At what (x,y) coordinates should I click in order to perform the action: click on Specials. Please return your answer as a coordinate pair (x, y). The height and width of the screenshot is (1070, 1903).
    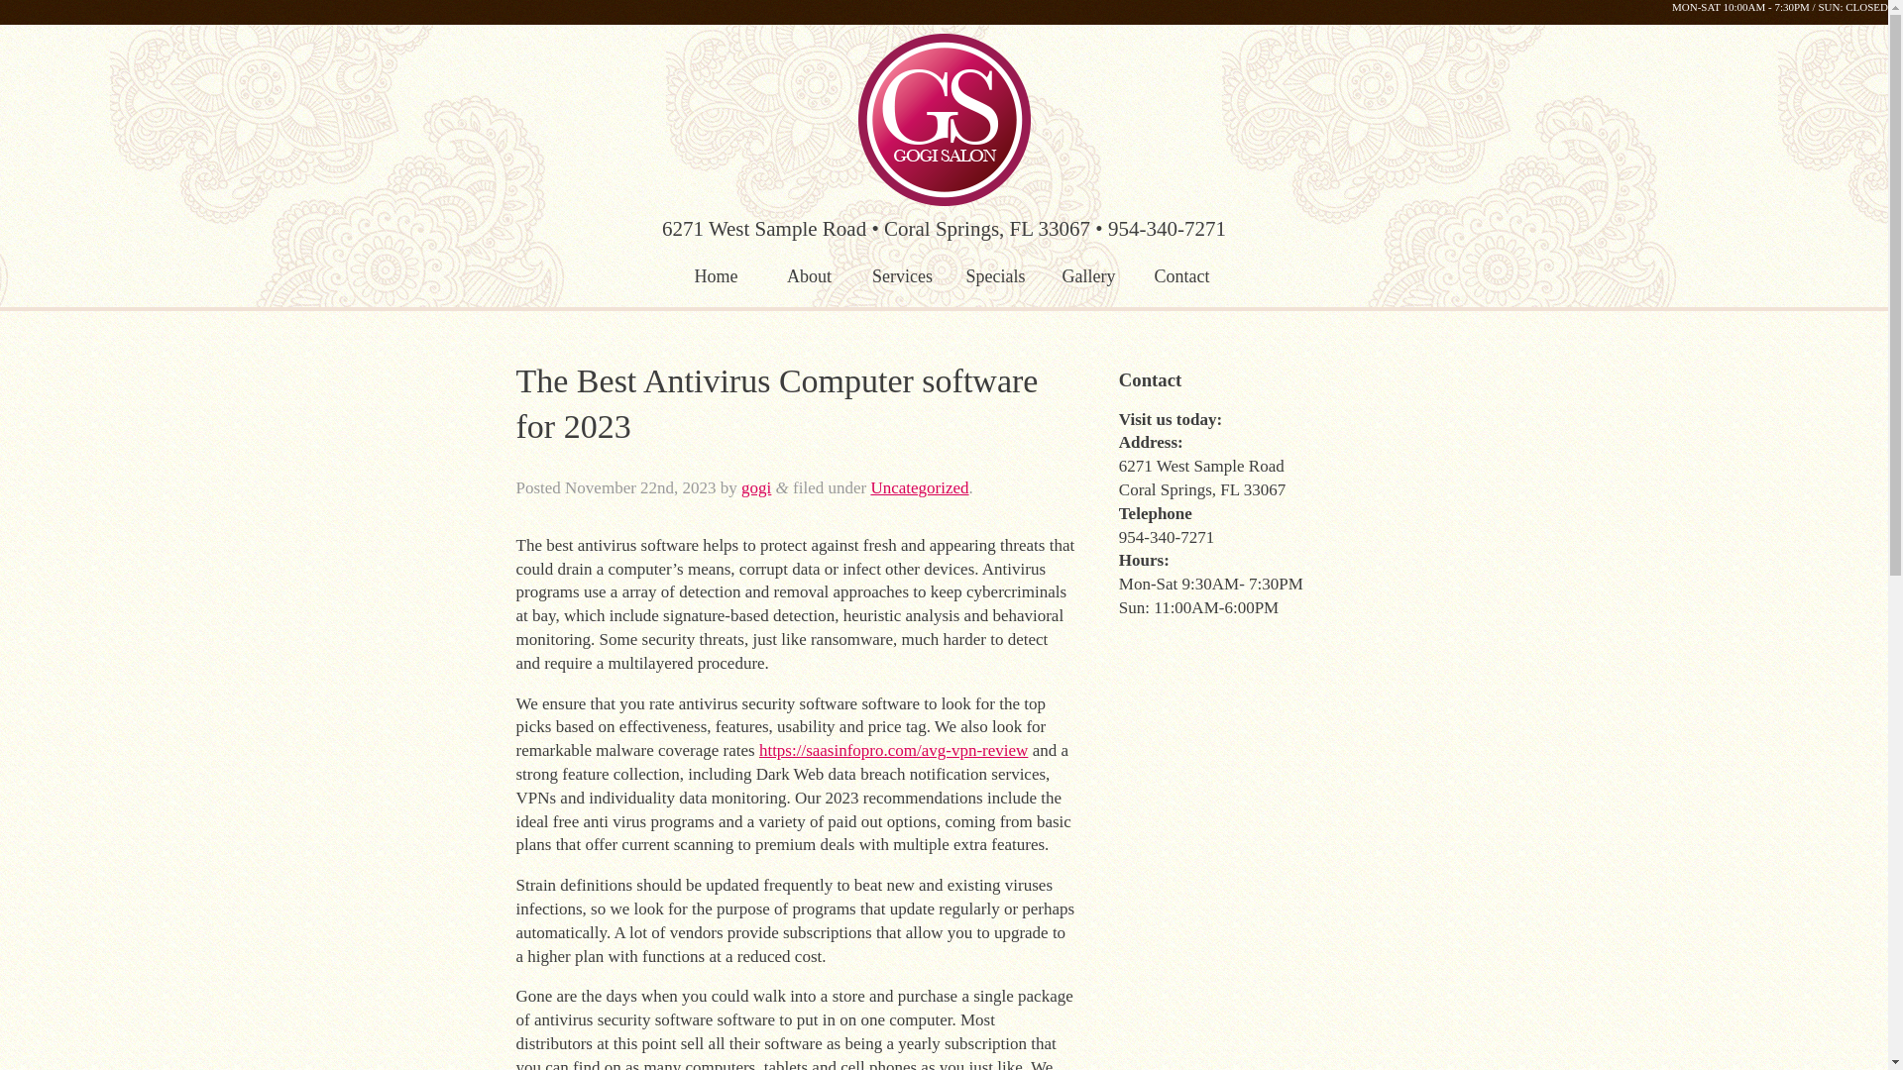
    Looking at the image, I should click on (996, 277).